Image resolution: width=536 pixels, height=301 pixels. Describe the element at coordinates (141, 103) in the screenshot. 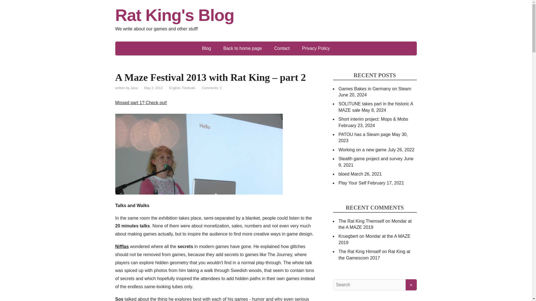

I see `part 1` at that location.